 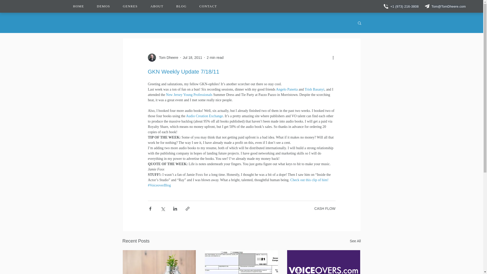 What do you see at coordinates (287, 89) in the screenshot?
I see `Angelo Panetta` at bounding box center [287, 89].